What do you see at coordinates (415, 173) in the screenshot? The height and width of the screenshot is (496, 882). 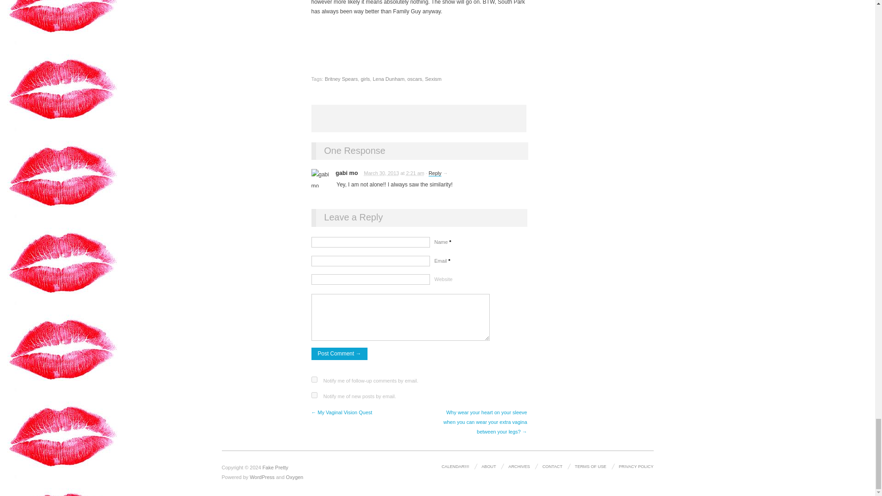 I see `Saturday, March 30th, 2013, 2:21 am` at bounding box center [415, 173].